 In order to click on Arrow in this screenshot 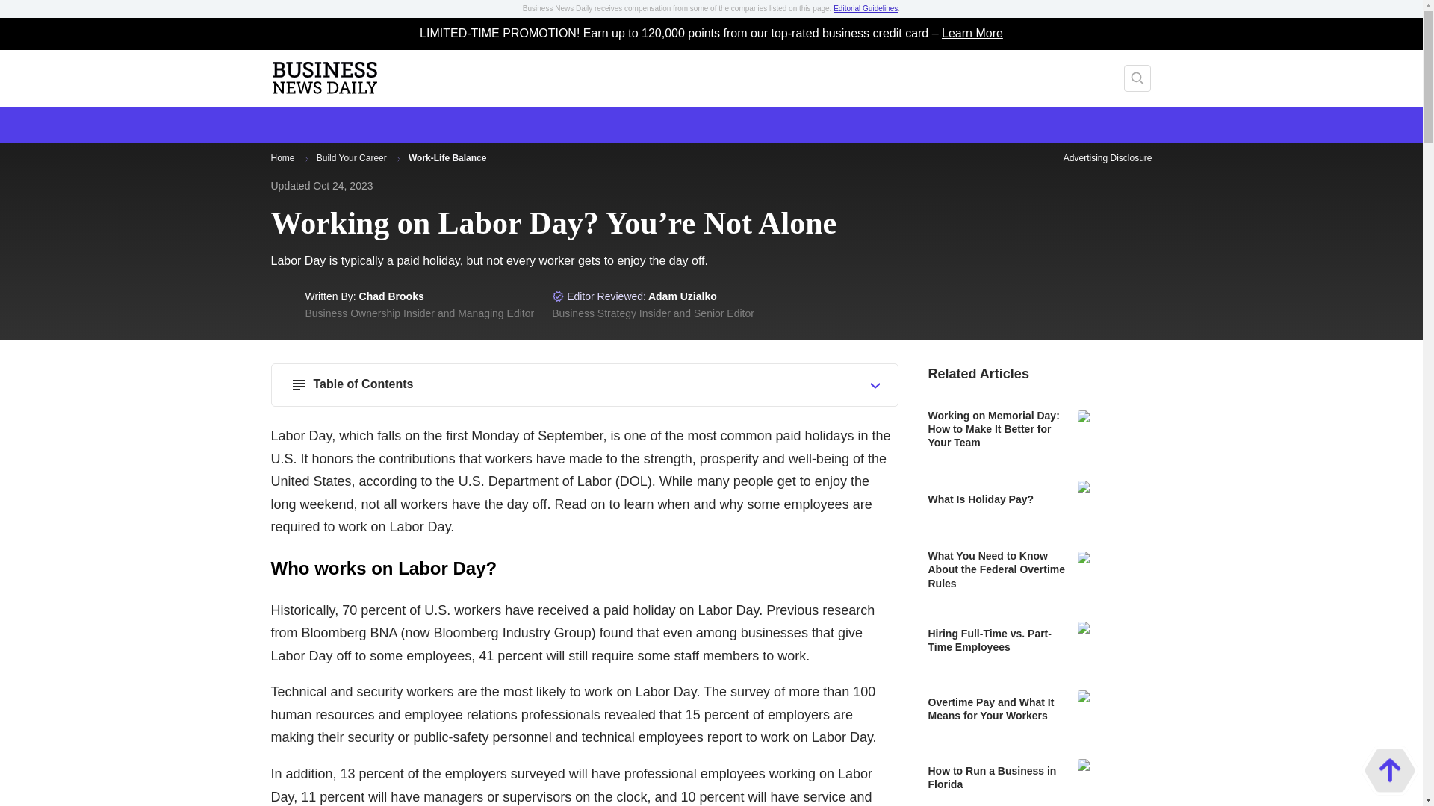, I will do `click(399, 158)`.